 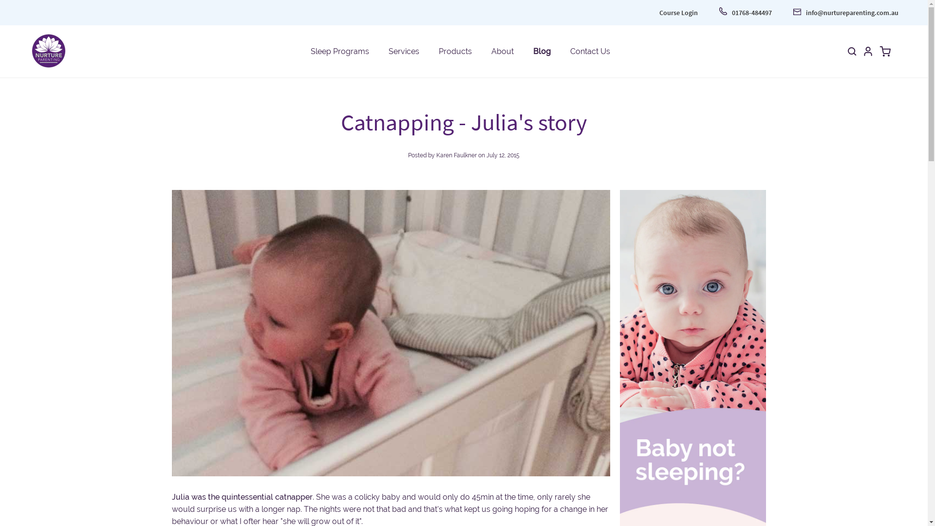 What do you see at coordinates (590, 51) in the screenshot?
I see `Contact Us` at bounding box center [590, 51].